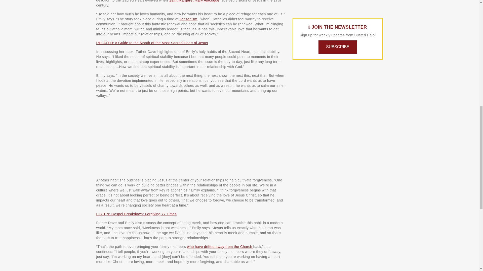 Image resolution: width=483 pixels, height=271 pixels. What do you see at coordinates (220, 247) in the screenshot?
I see `who have drifted away from the Church` at bounding box center [220, 247].